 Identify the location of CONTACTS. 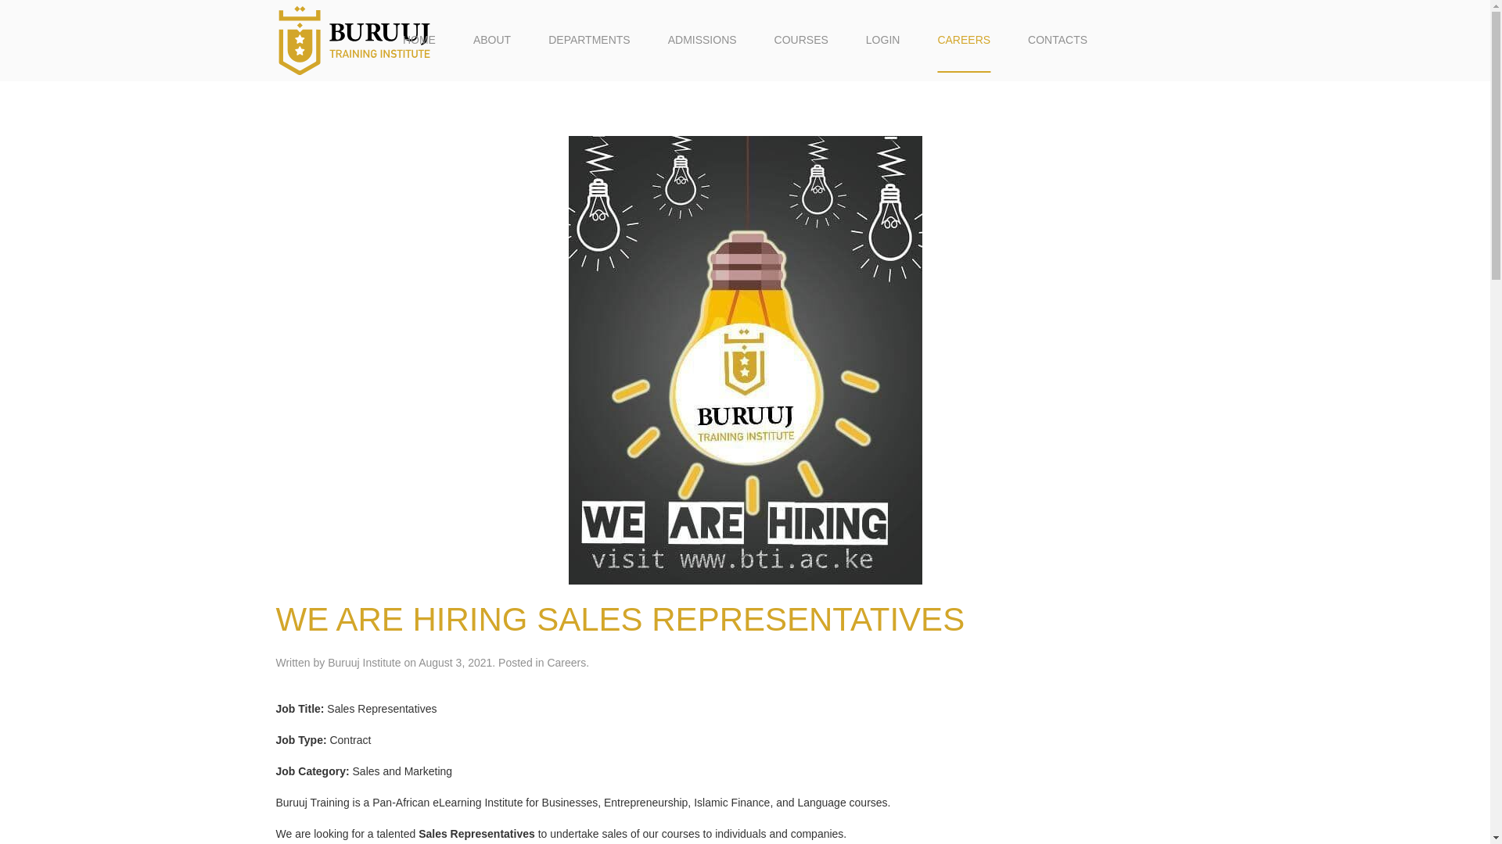
(1058, 40).